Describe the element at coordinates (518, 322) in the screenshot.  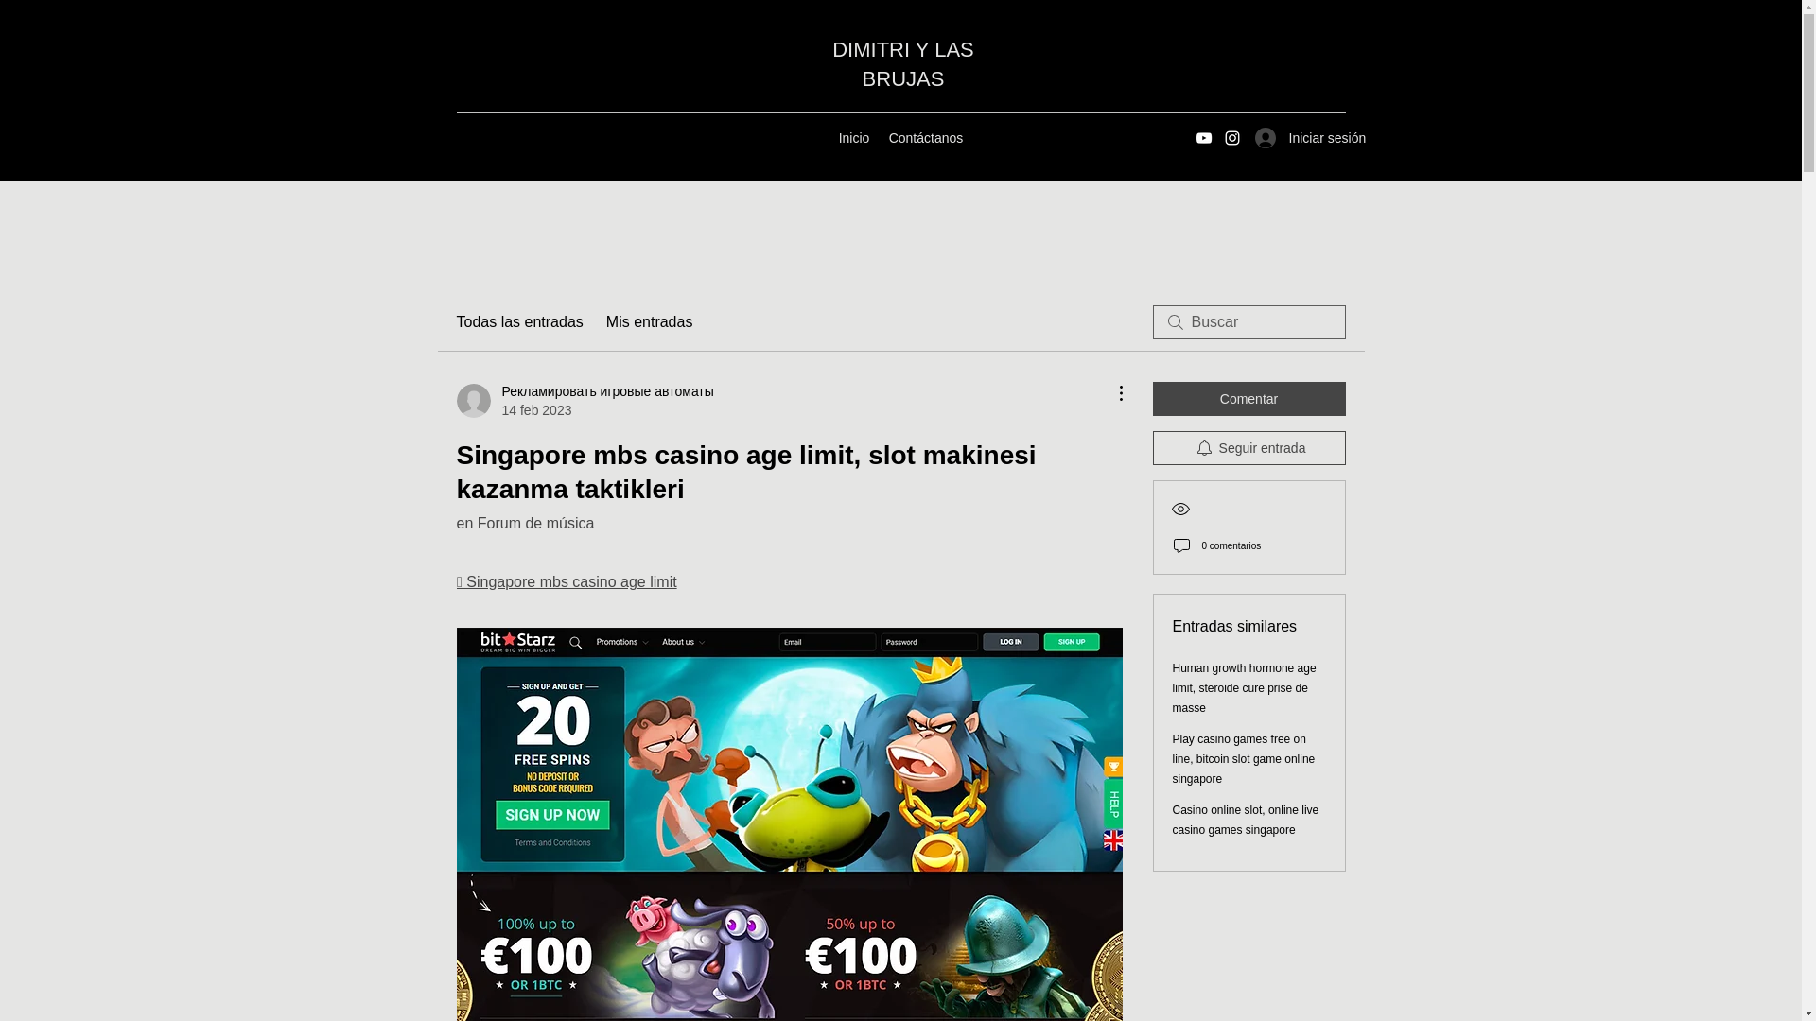
I see `Todas las entradas` at that location.